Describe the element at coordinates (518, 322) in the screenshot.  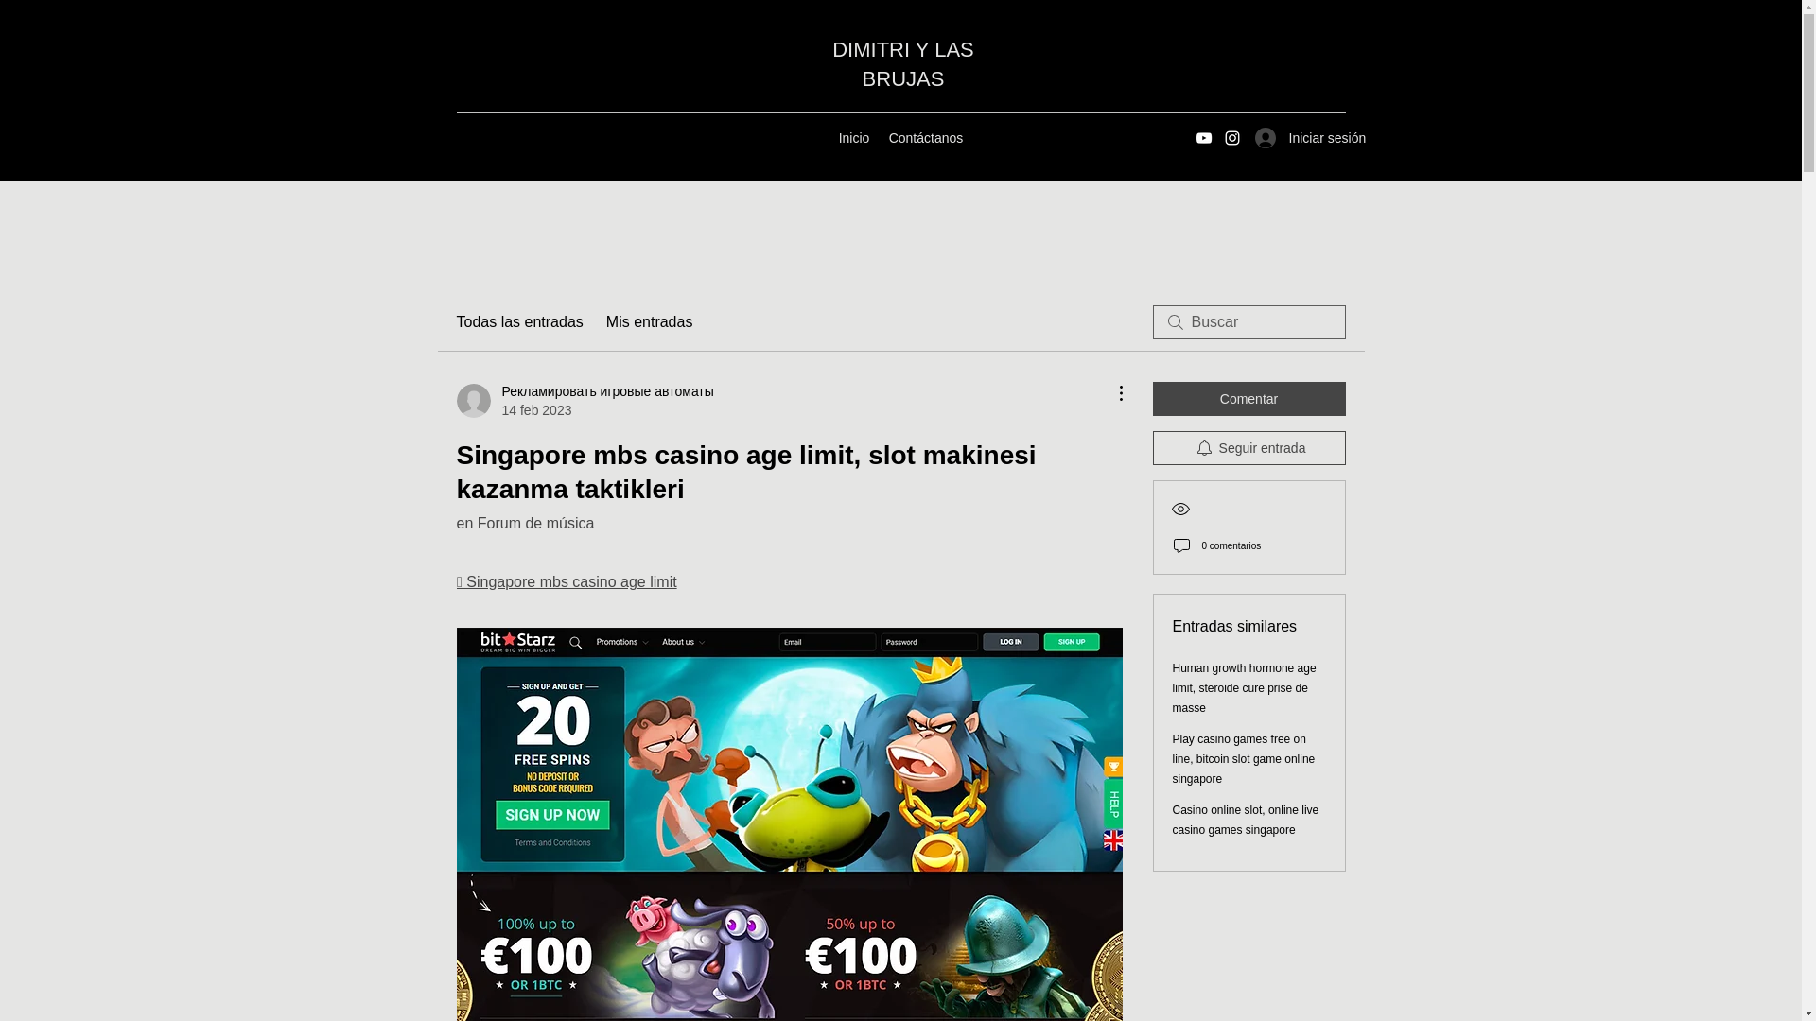
I see `Todas las entradas` at that location.